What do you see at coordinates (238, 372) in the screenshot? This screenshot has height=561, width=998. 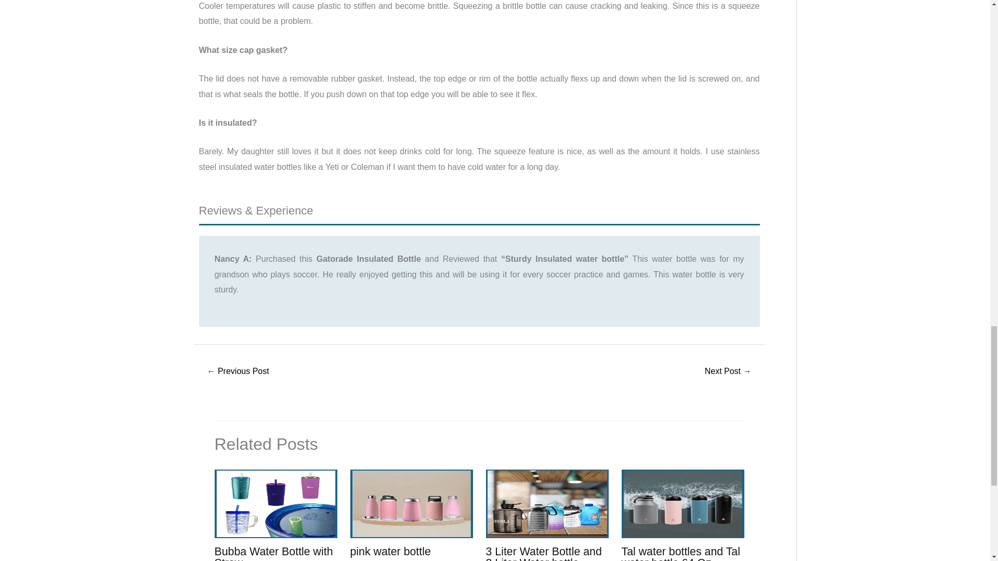 I see `football water bottles` at bounding box center [238, 372].